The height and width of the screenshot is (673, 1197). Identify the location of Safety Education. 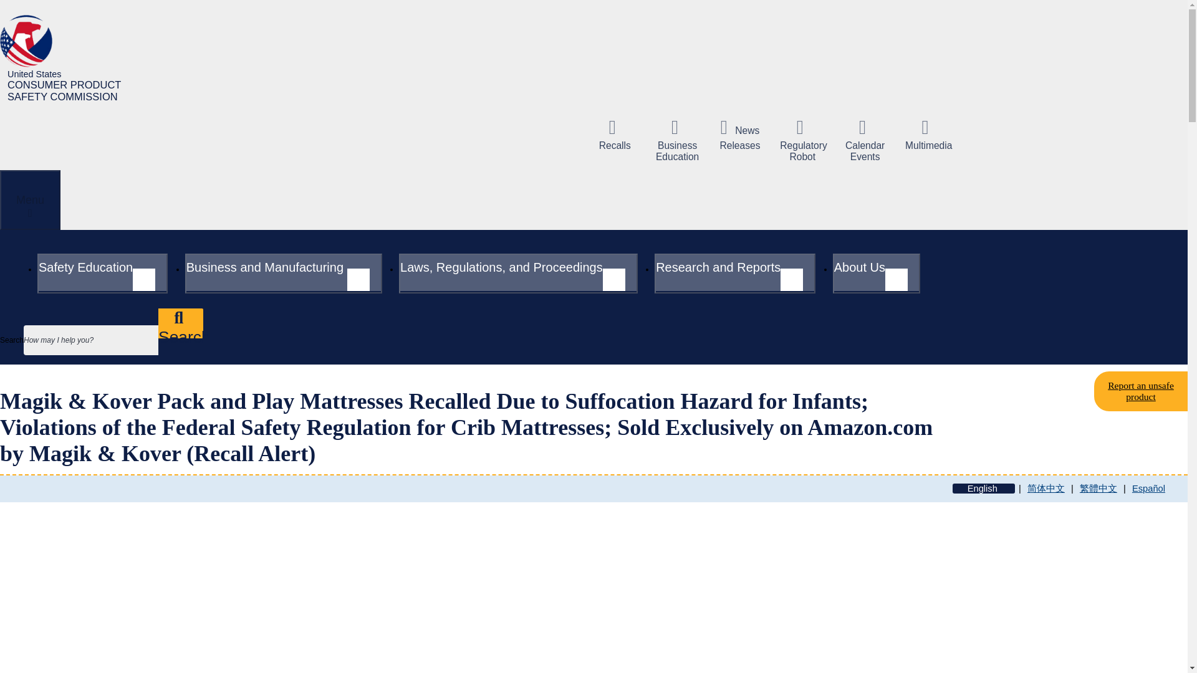
(102, 273).